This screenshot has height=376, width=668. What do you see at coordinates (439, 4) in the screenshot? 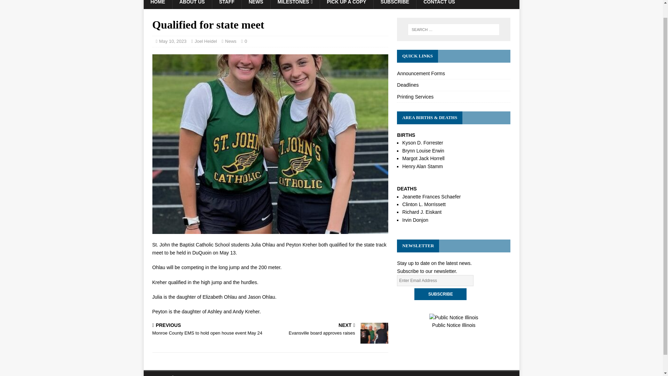
I see `Joel Heidel` at bounding box center [439, 4].